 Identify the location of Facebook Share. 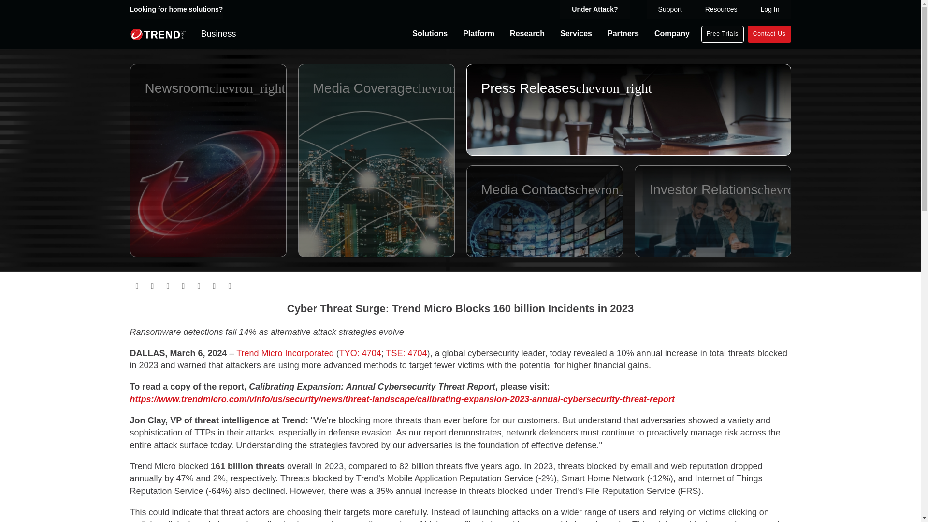
(152, 286).